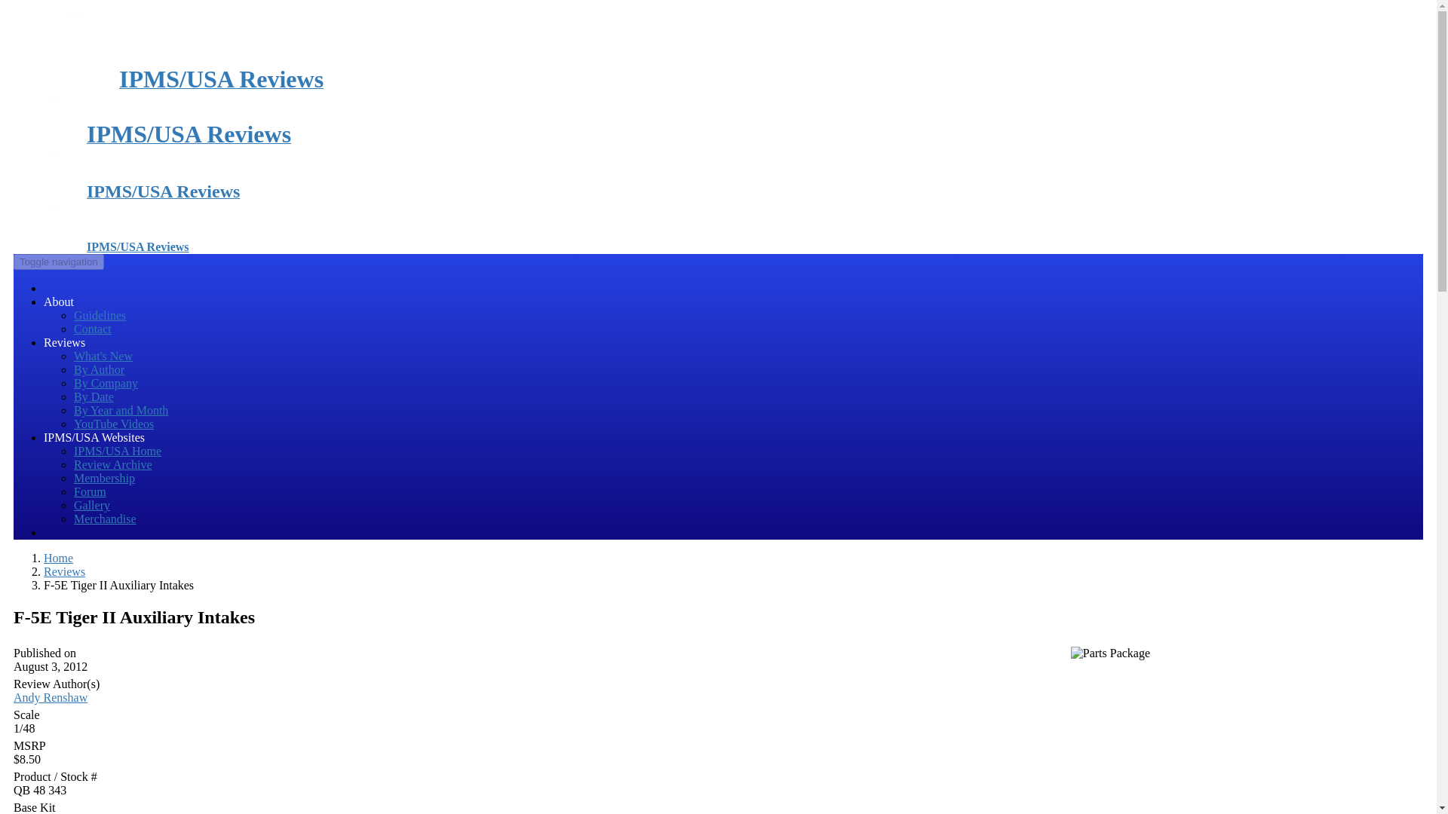 Image resolution: width=1448 pixels, height=814 pixels. I want to click on By Company, so click(106, 383).